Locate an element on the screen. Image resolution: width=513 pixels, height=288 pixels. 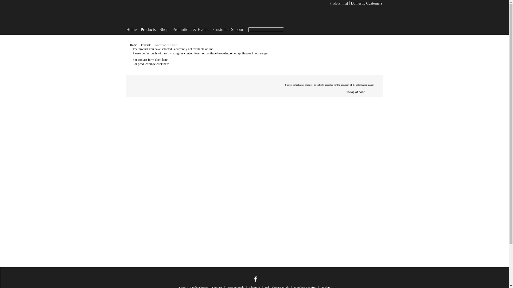
Wish list is located at coordinates (376, 21).